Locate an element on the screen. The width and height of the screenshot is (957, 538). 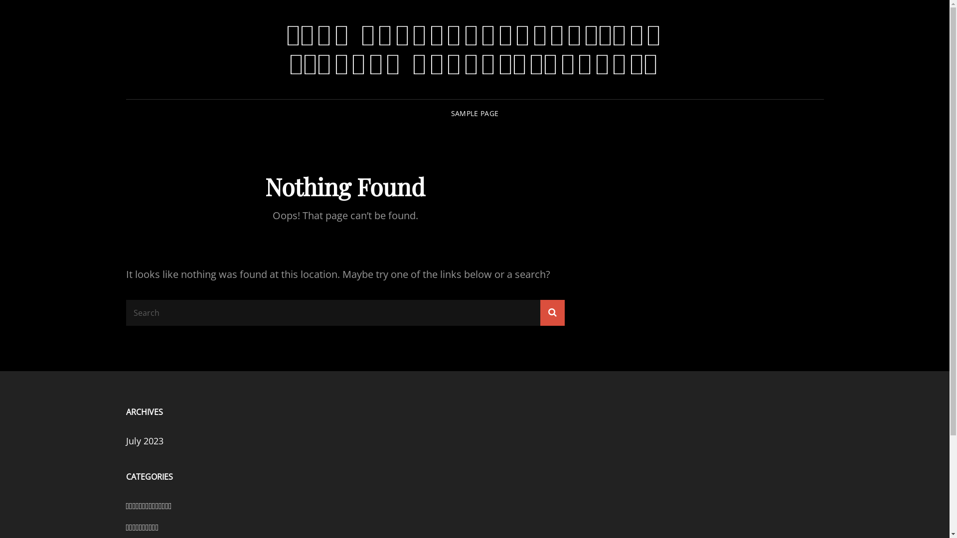
SAMPLE PAGE is located at coordinates (475, 114).